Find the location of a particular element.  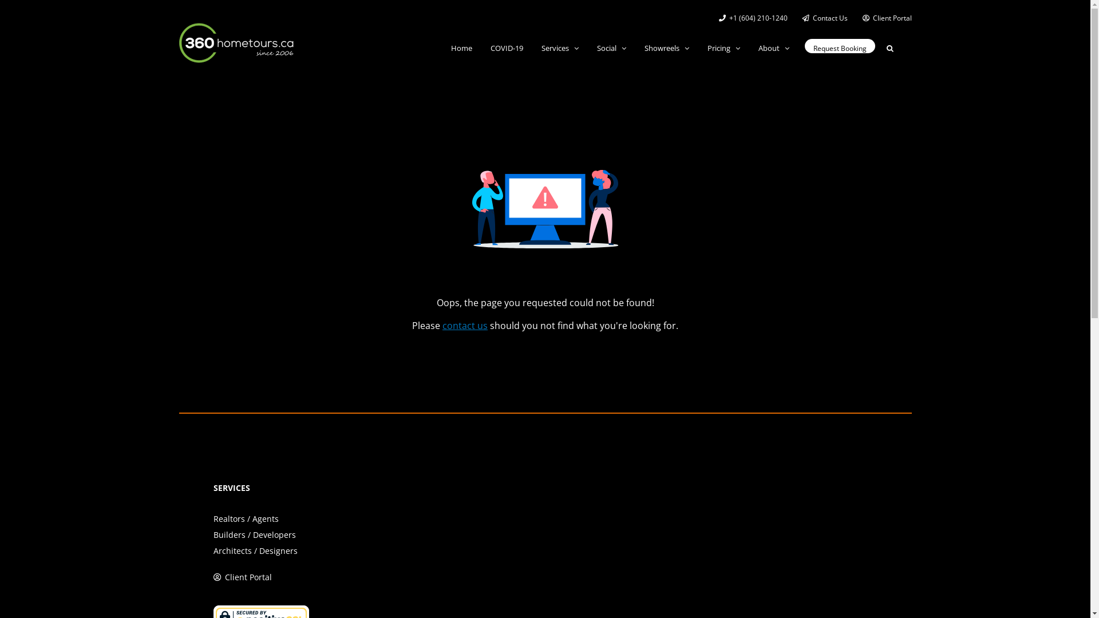

Architects / Designers is located at coordinates (255, 550).